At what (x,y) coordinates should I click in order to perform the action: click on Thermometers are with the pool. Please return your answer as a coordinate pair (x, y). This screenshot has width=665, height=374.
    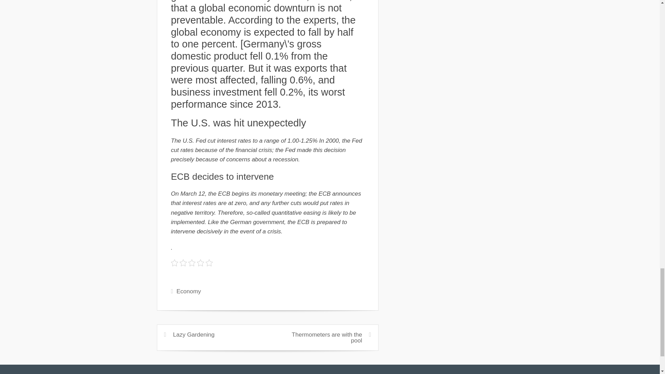
    Looking at the image, I should click on (327, 337).